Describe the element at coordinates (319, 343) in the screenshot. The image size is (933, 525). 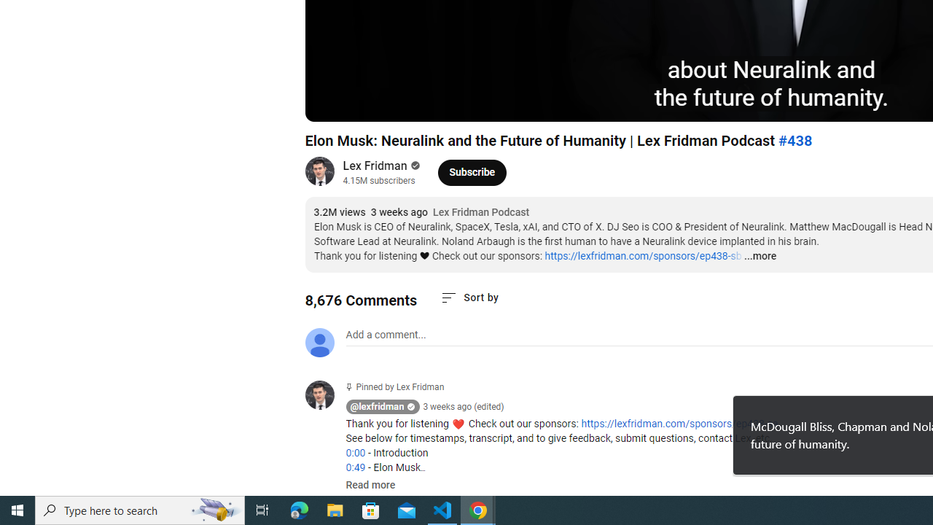
I see `Default profile photo` at that location.